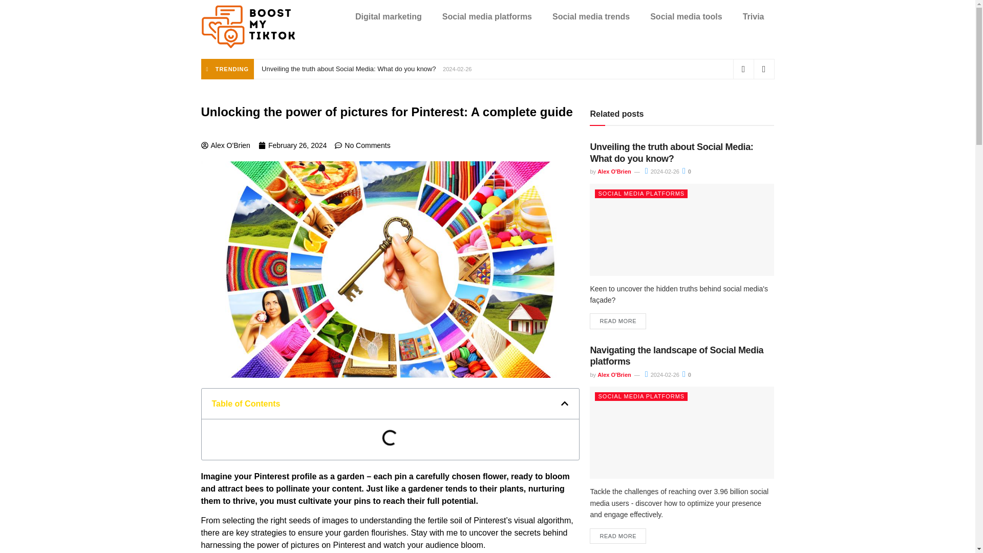  I want to click on Social media platforms, so click(487, 16).